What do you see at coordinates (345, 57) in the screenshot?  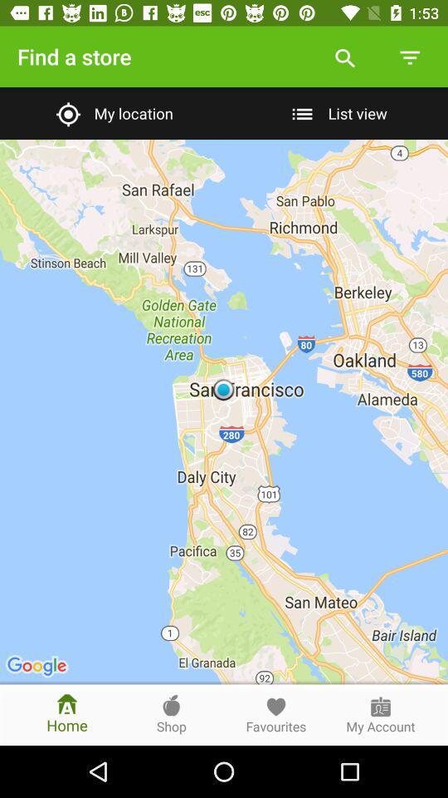 I see `tap item next to the find a store item` at bounding box center [345, 57].